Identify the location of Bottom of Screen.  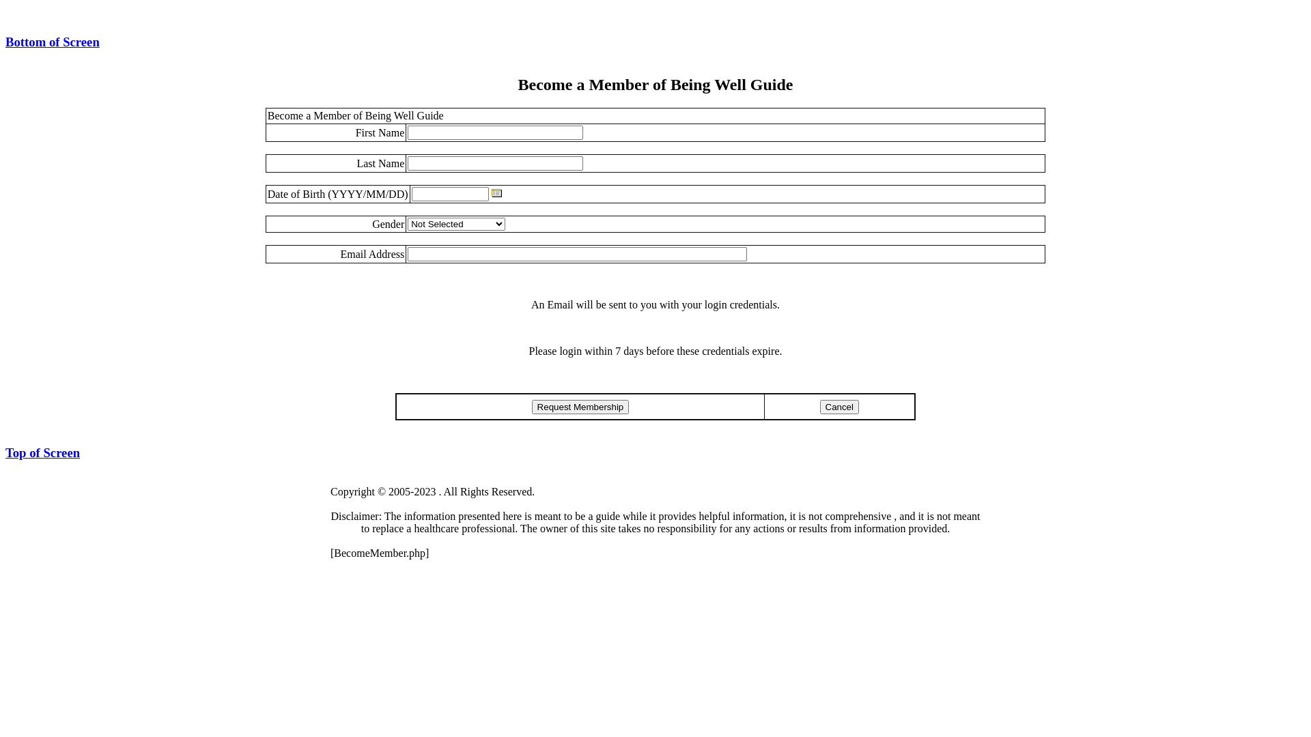
(53, 42).